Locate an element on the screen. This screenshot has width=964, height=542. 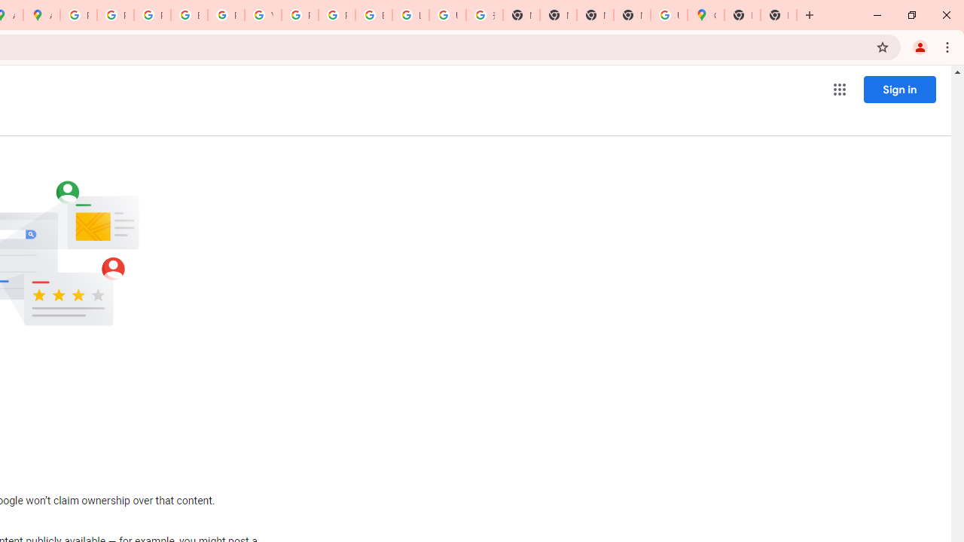
New Tab is located at coordinates (743, 15).